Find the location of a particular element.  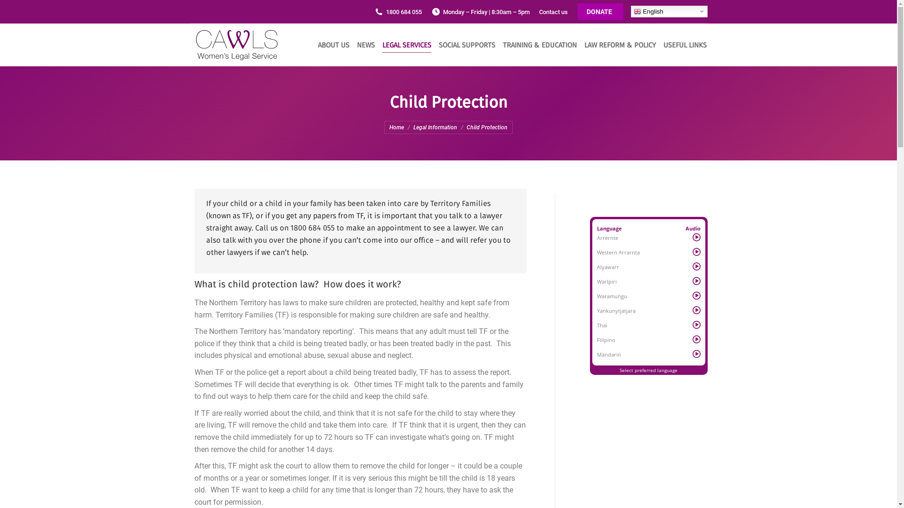

Western Arrarnta is located at coordinates (619, 252).